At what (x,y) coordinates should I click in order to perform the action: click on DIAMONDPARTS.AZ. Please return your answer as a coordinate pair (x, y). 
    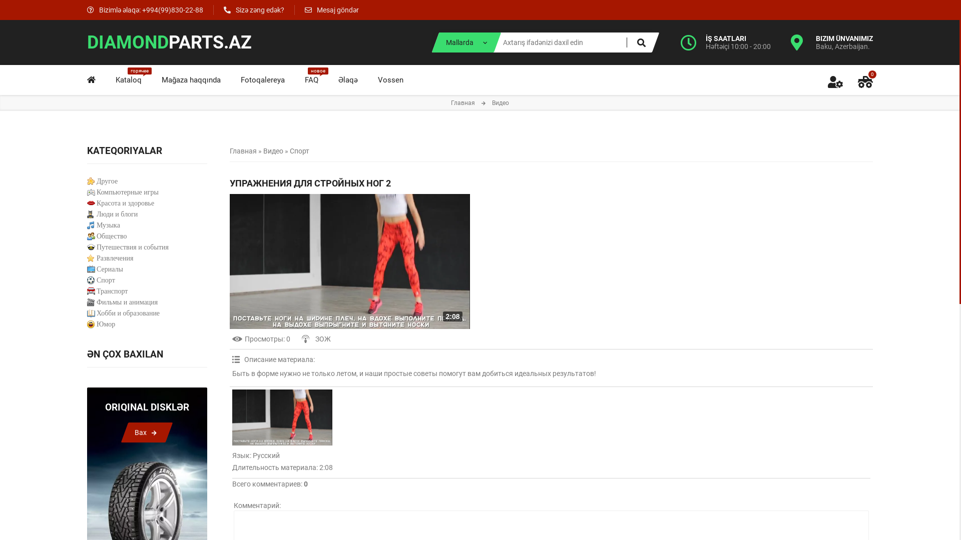
    Looking at the image, I should click on (169, 42).